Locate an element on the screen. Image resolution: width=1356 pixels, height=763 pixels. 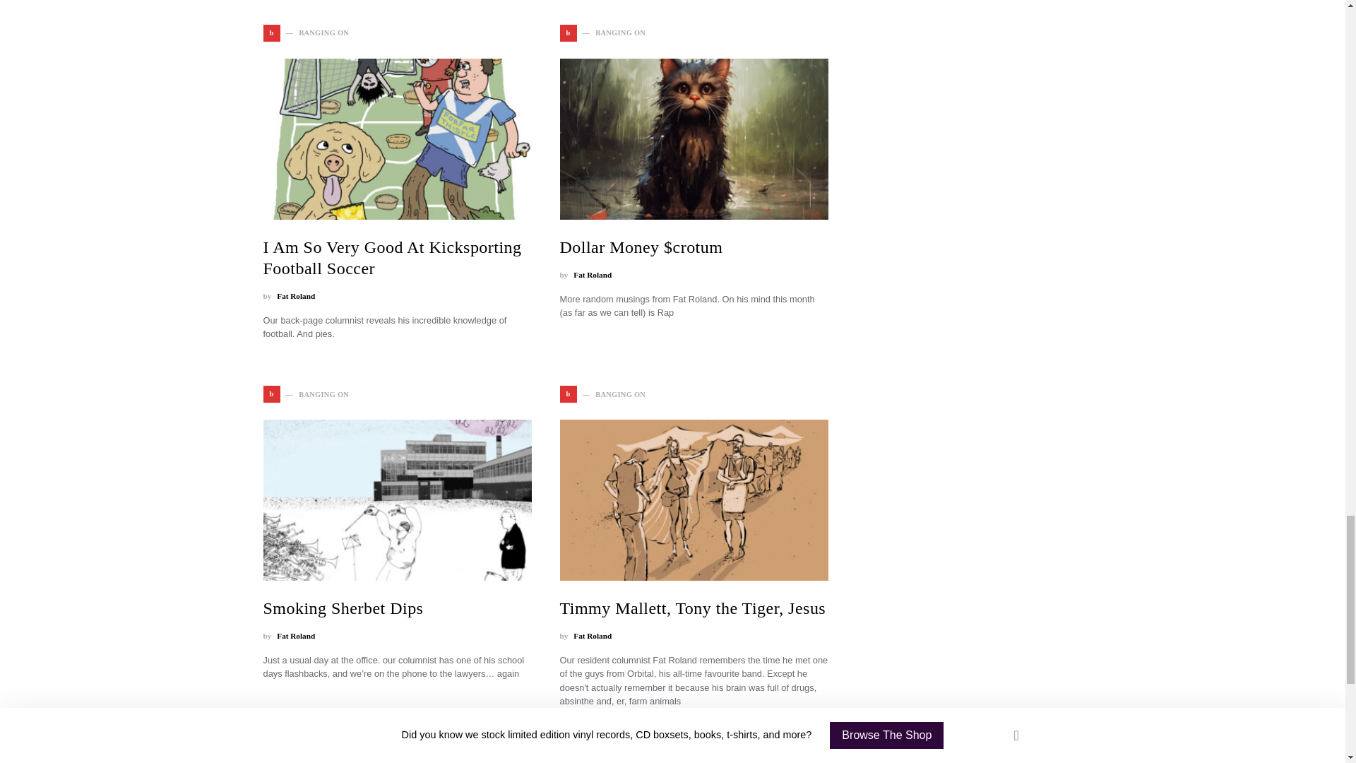
View all posts by Fat Roland is located at coordinates (295, 636).